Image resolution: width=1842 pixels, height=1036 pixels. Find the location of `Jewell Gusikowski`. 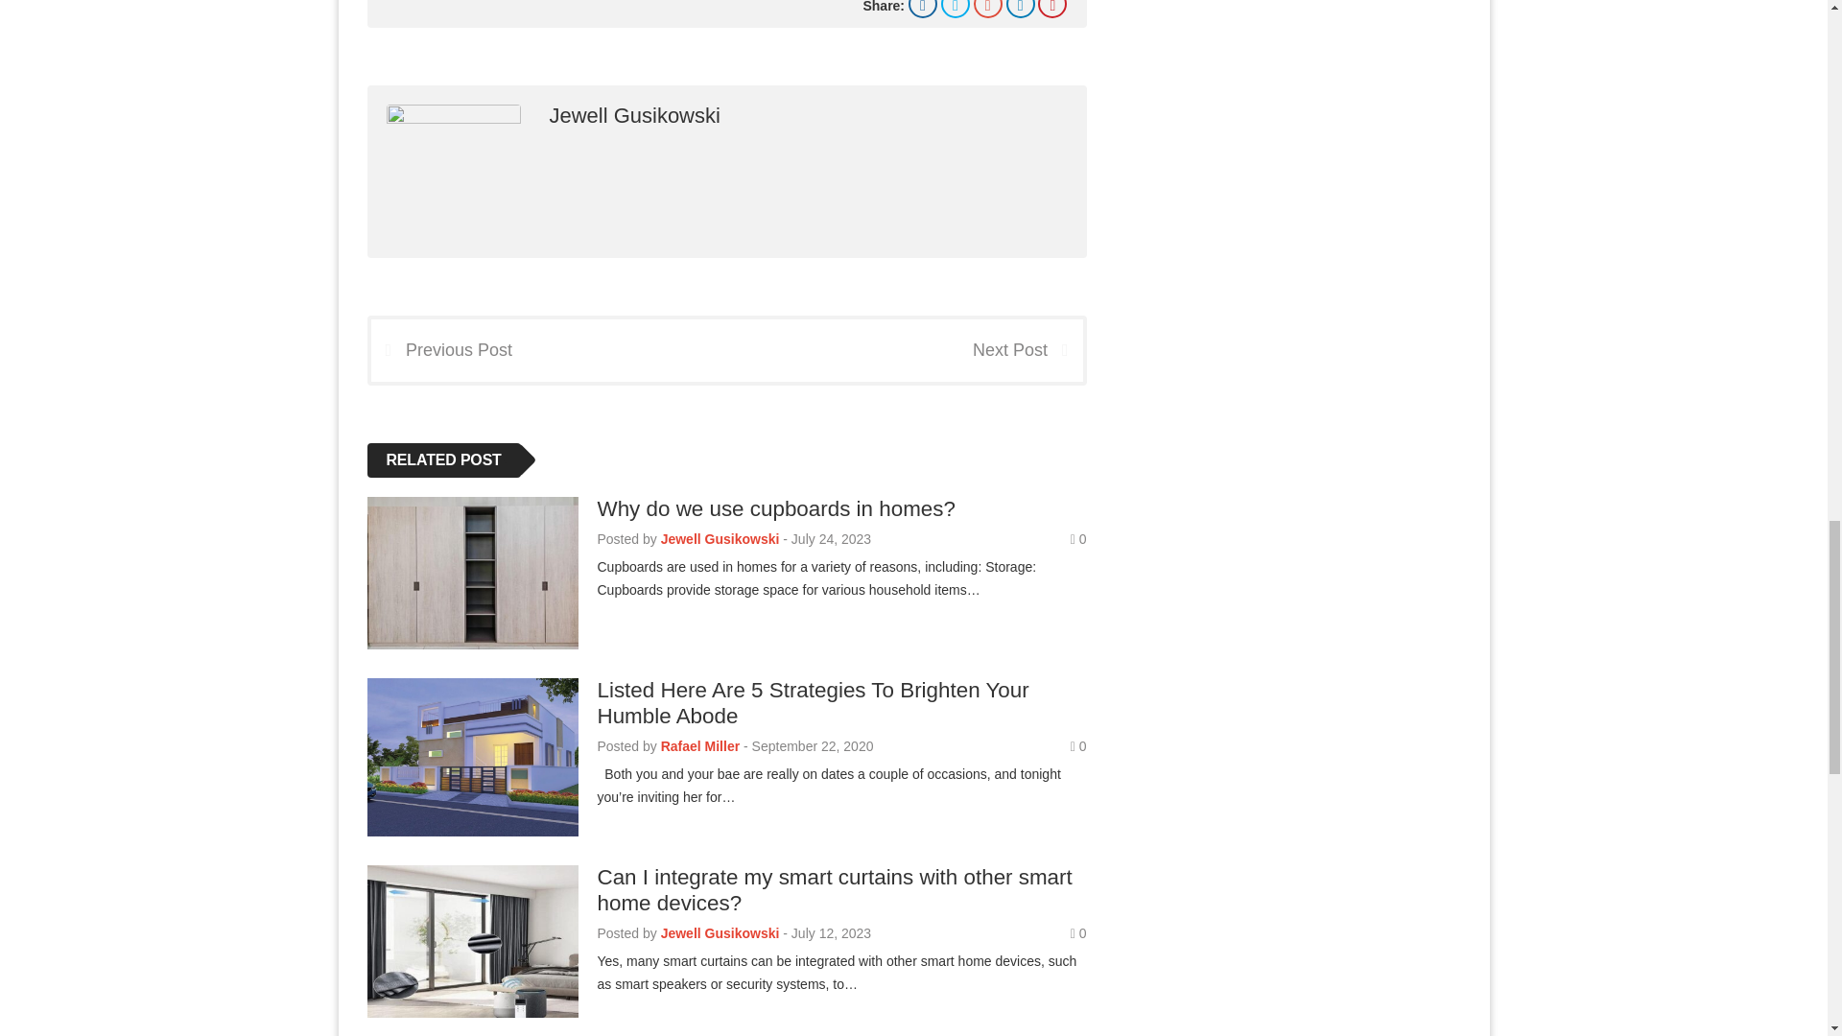

Jewell Gusikowski is located at coordinates (720, 539).